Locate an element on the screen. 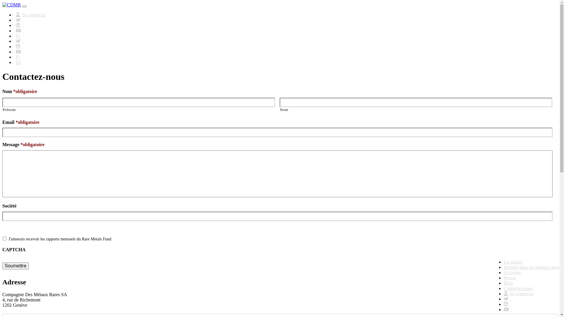 The width and height of the screenshot is (564, 317). Soumettre is located at coordinates (16, 266).